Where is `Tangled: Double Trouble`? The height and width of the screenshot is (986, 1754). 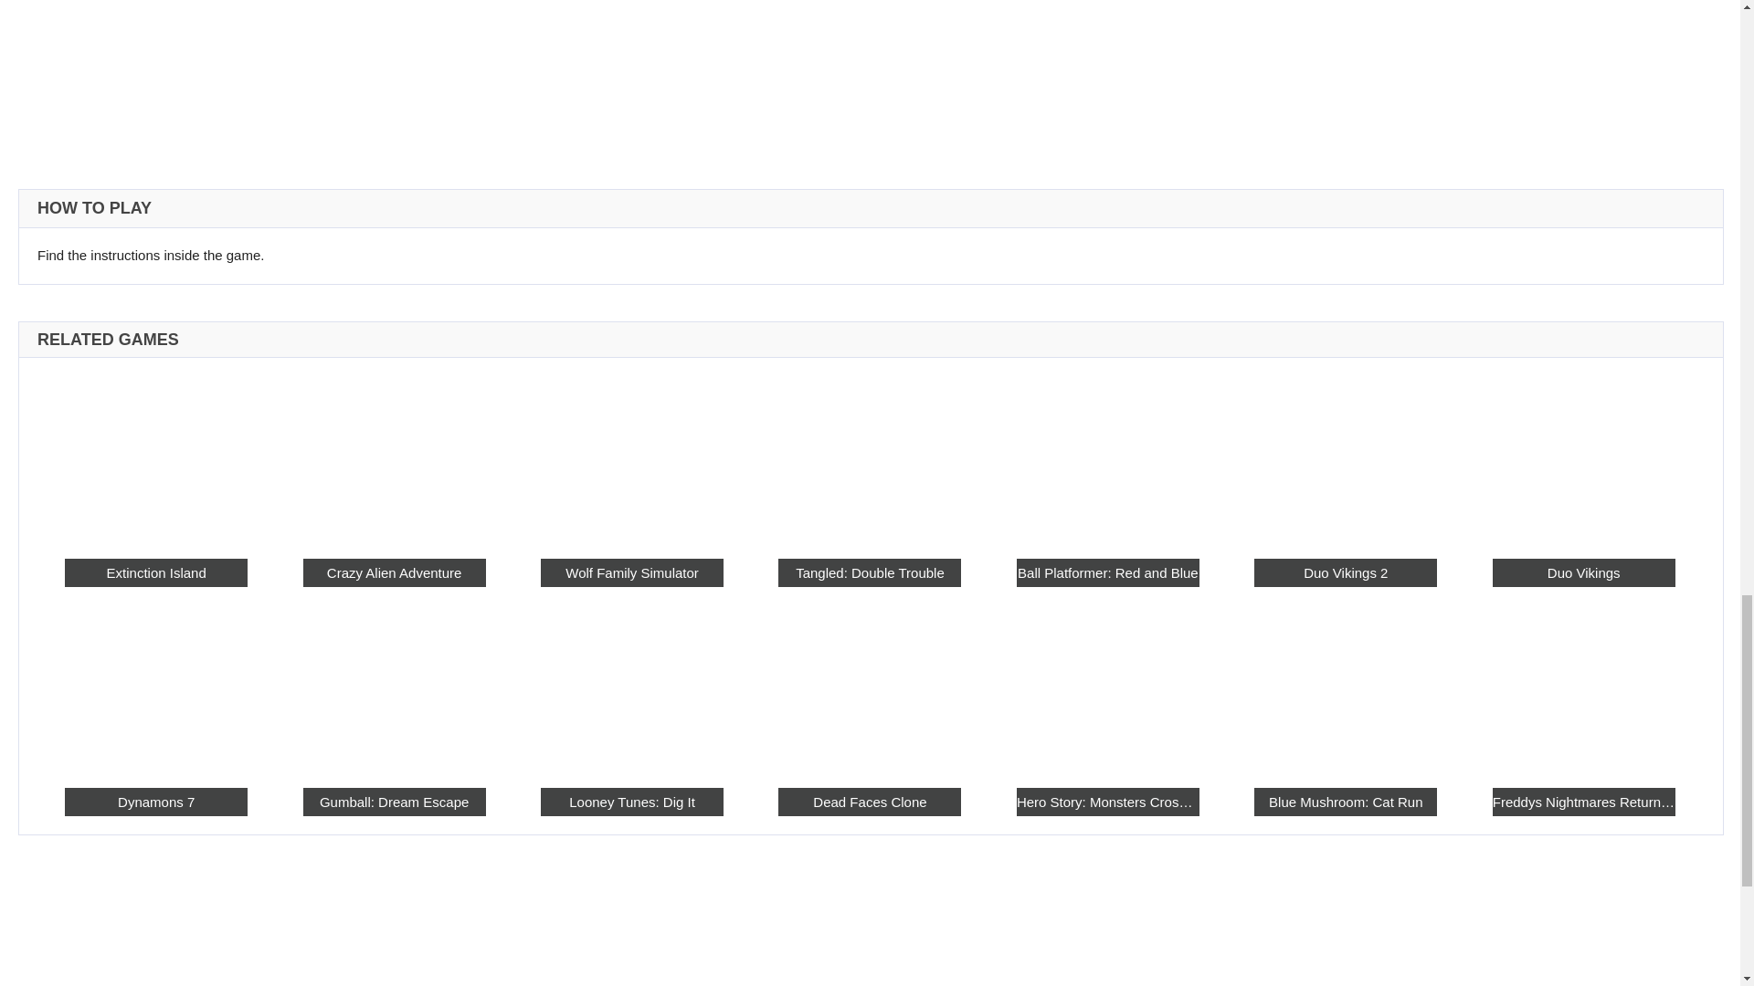 Tangled: Double Trouble is located at coordinates (870, 572).